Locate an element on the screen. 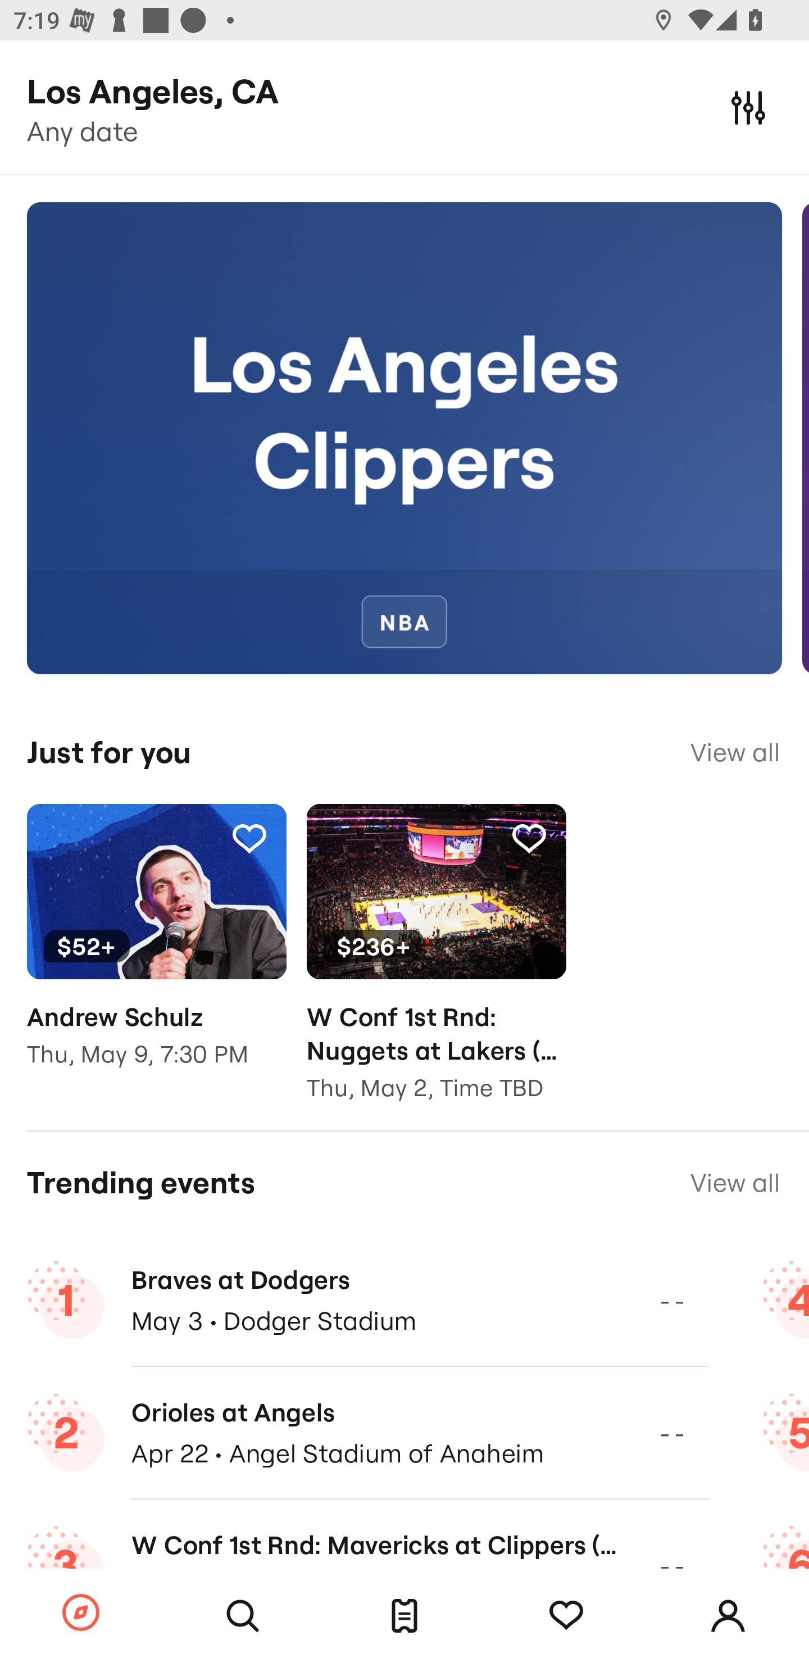 The height and width of the screenshot is (1663, 809). Browse is located at coordinates (81, 1614).